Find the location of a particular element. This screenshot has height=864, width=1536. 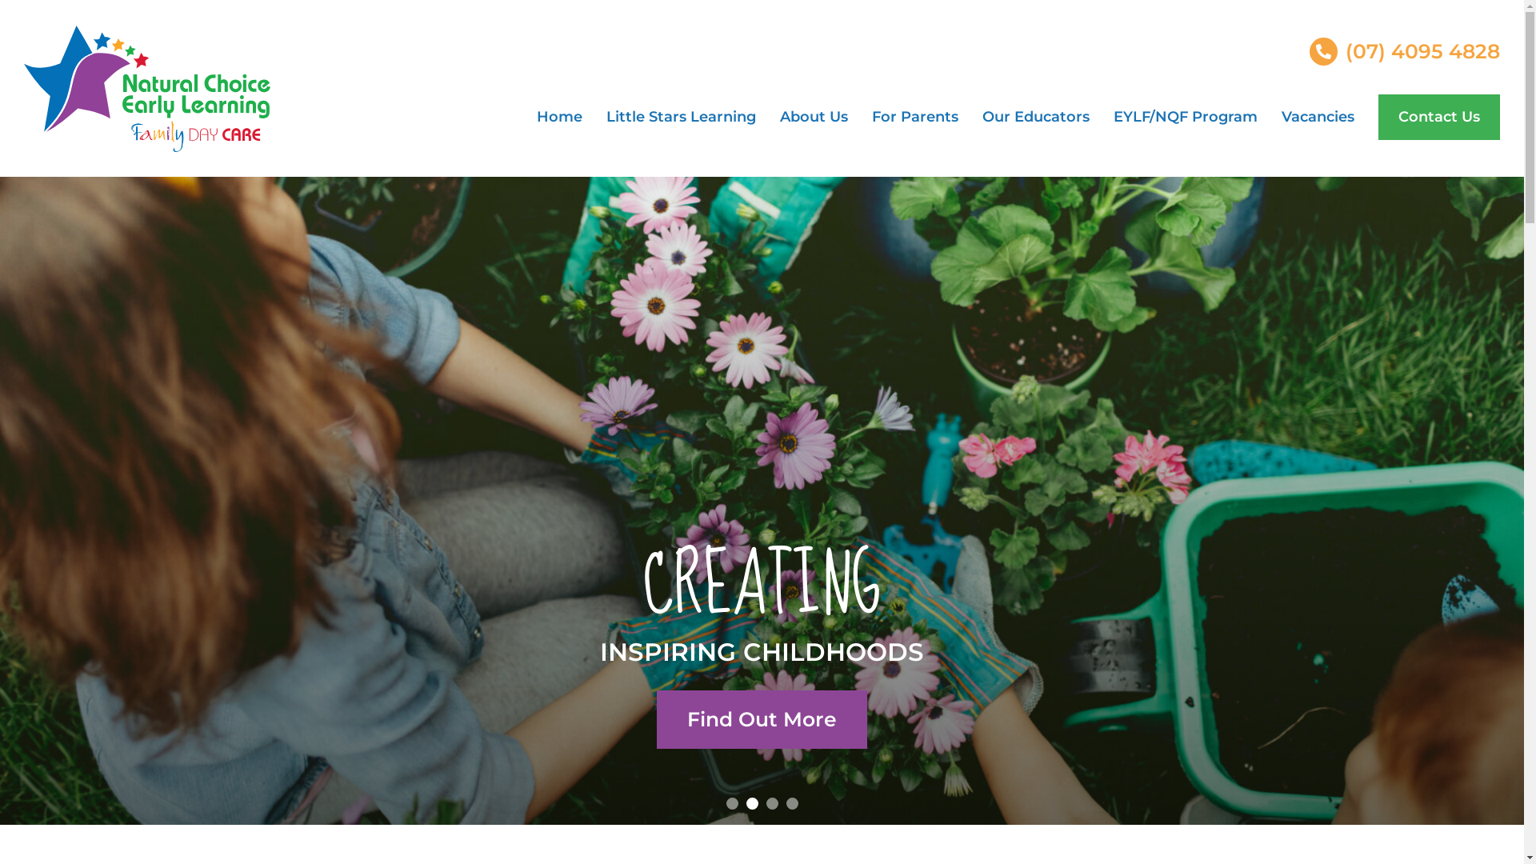

EYLF/NQF Program is located at coordinates (1186, 117).